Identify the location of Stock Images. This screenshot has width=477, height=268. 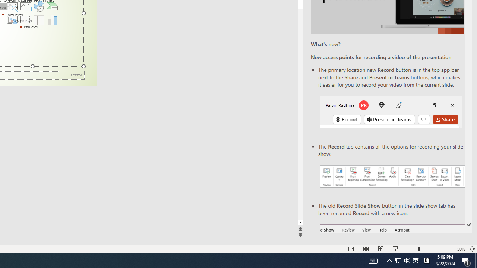
(12, 6).